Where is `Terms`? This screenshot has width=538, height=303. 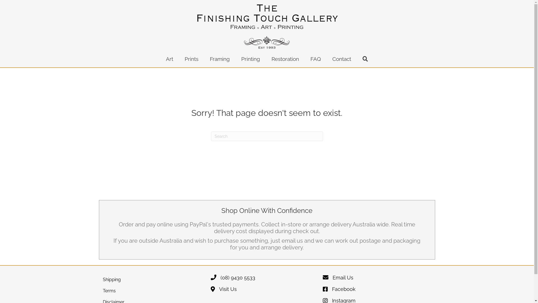 Terms is located at coordinates (155, 291).